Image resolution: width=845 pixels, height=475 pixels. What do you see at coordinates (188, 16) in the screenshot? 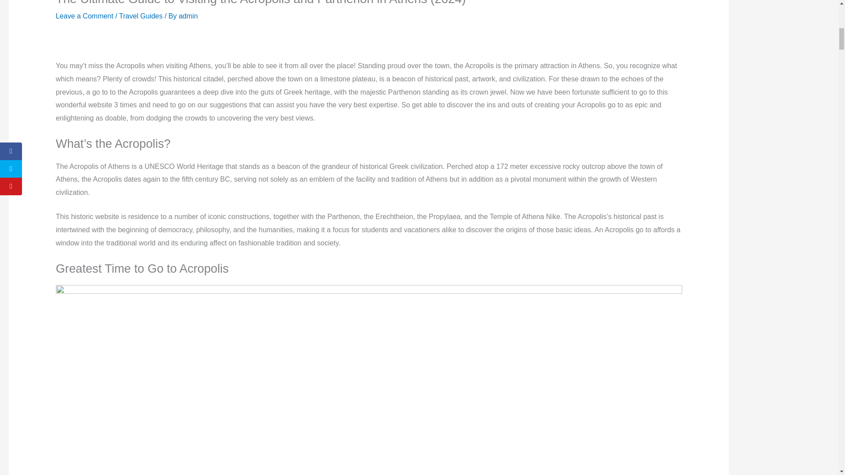
I see `View all posts by admin` at bounding box center [188, 16].